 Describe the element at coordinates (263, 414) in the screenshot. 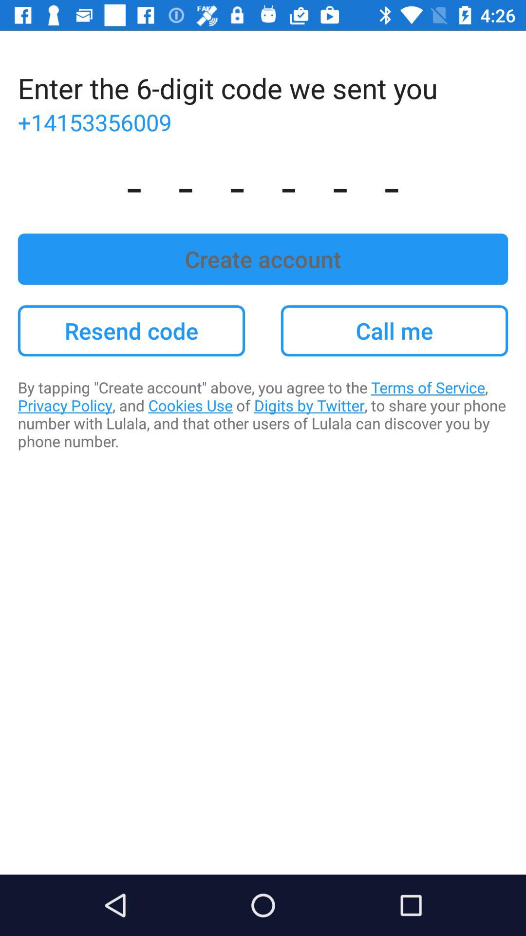

I see `tap app at the center` at that location.